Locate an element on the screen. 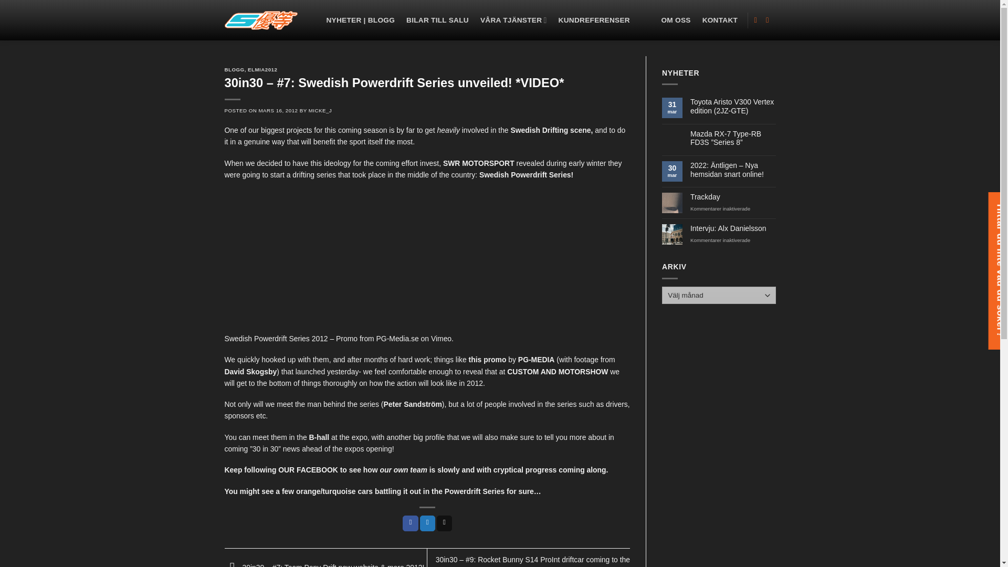 This screenshot has width=1008, height=567. OM OSS is located at coordinates (676, 20).